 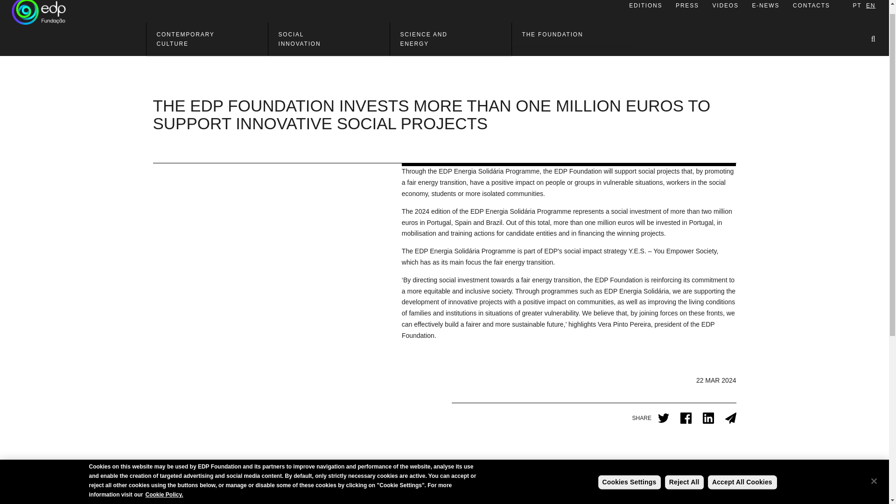 What do you see at coordinates (708, 418) in the screenshot?
I see `Share Linkedin` at bounding box center [708, 418].